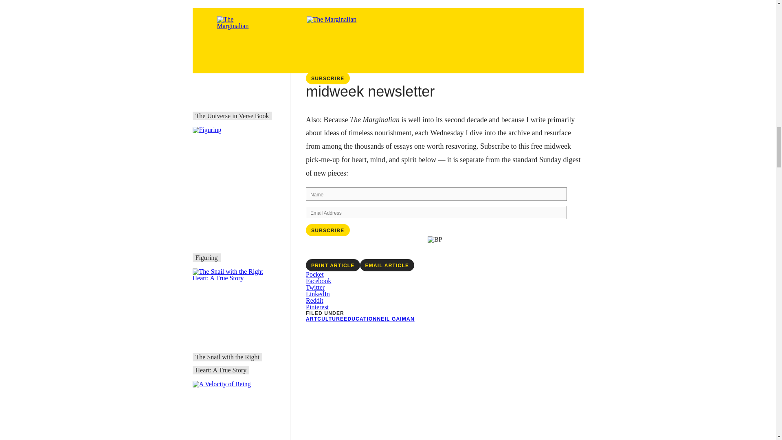 The width and height of the screenshot is (782, 440). Describe the element at coordinates (314, 274) in the screenshot. I see `Click to share on Pocket` at that location.